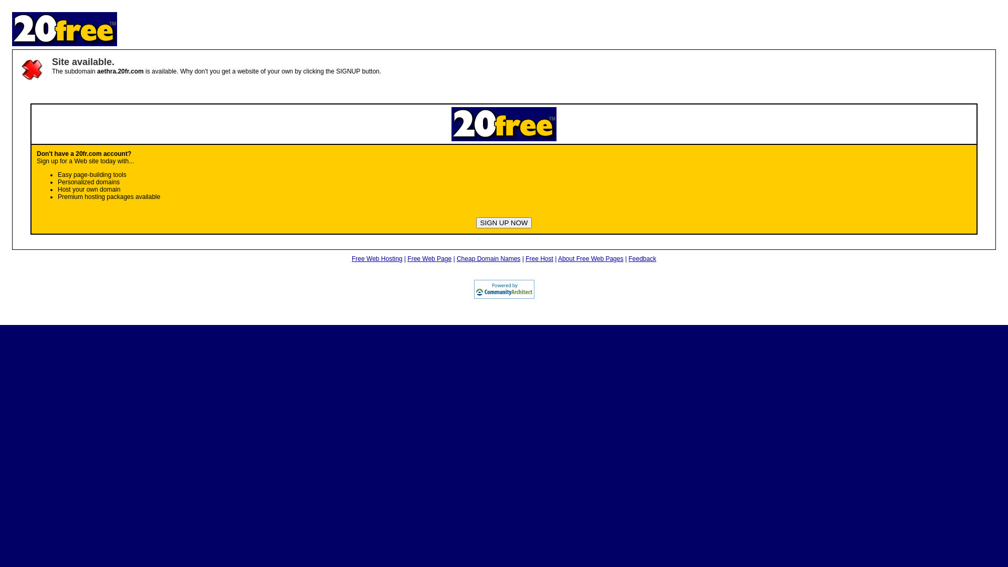 The width and height of the screenshot is (1008, 567). I want to click on Free Host, so click(540, 259).